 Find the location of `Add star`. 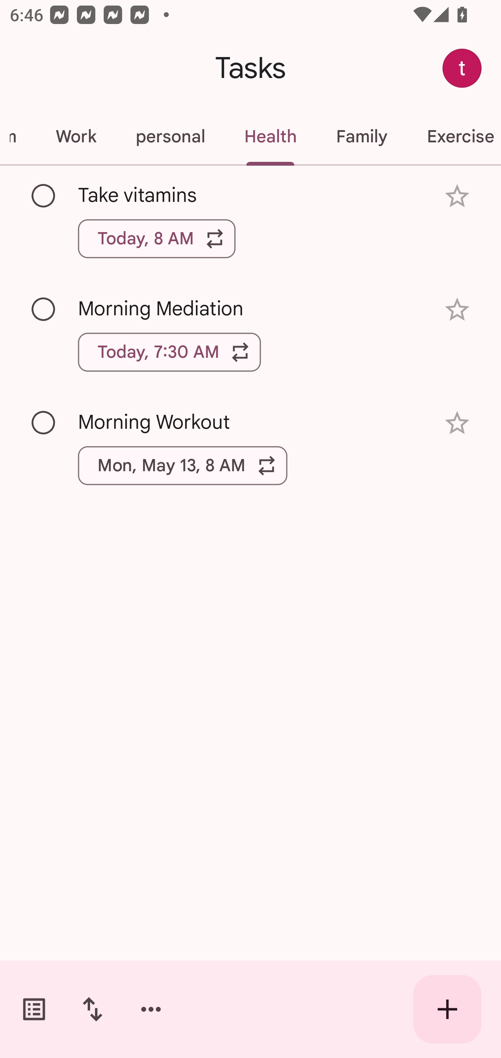

Add star is located at coordinates (457, 196).